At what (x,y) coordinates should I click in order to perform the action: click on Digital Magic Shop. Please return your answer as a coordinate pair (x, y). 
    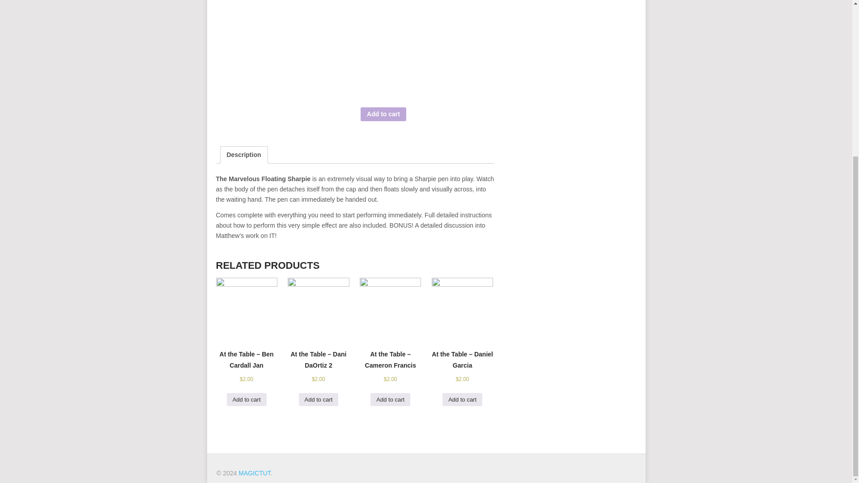
    Looking at the image, I should click on (254, 473).